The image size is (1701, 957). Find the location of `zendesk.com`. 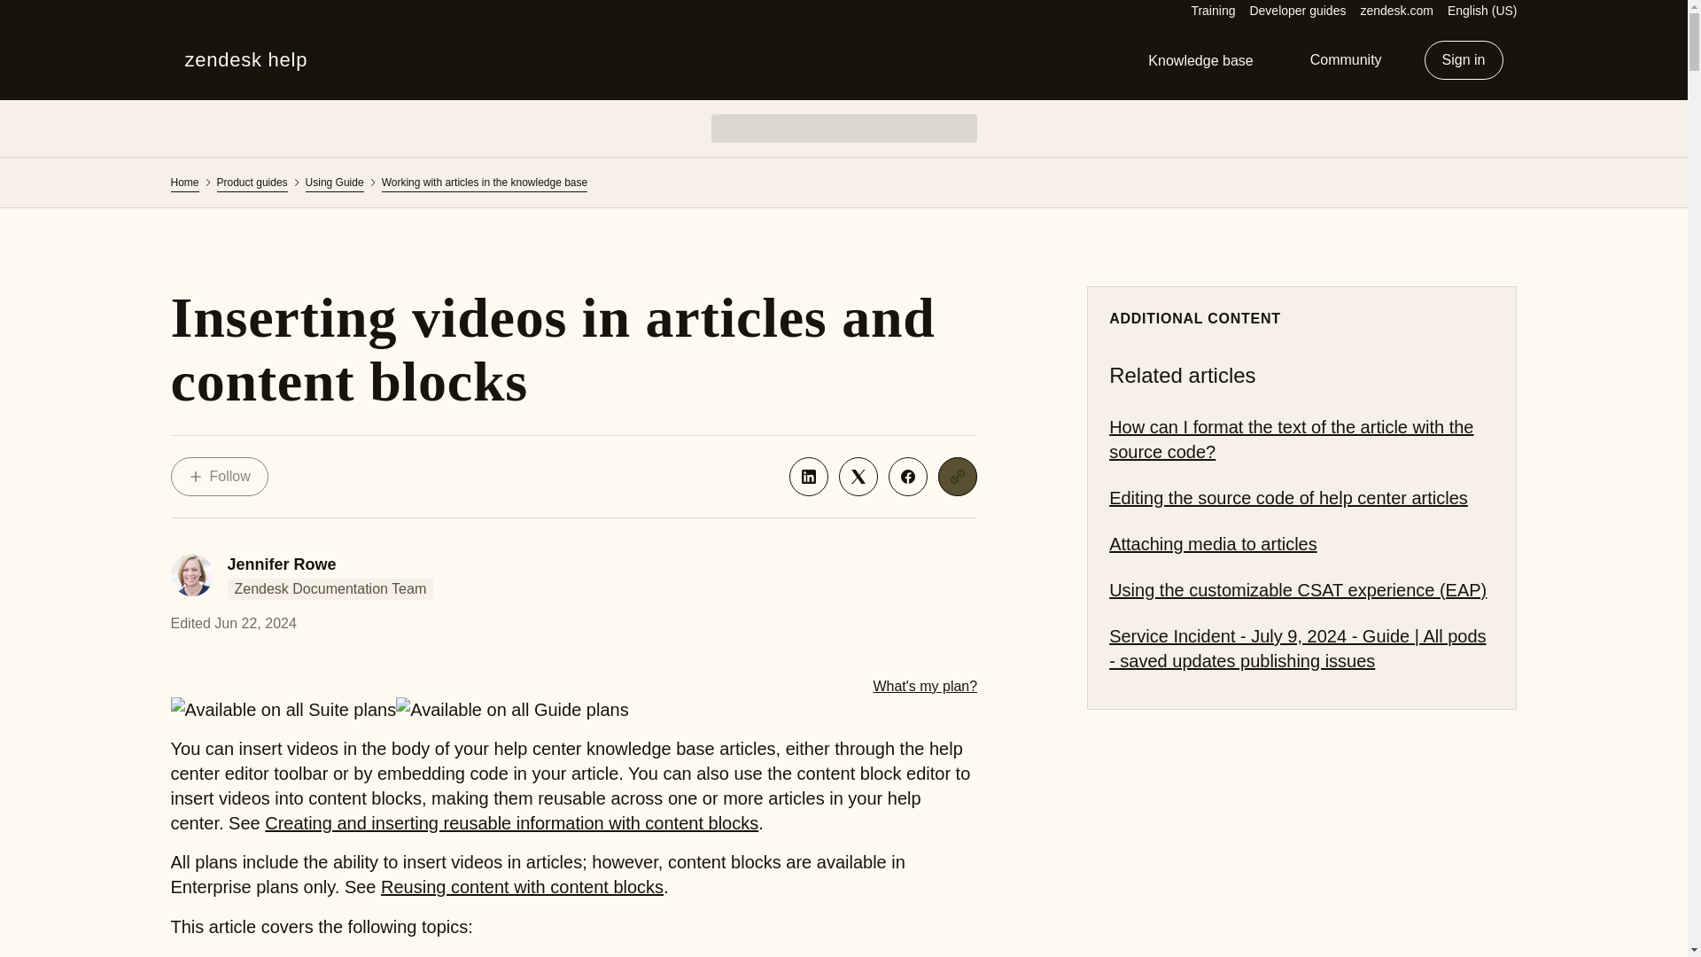

zendesk.com is located at coordinates (1395, 11).